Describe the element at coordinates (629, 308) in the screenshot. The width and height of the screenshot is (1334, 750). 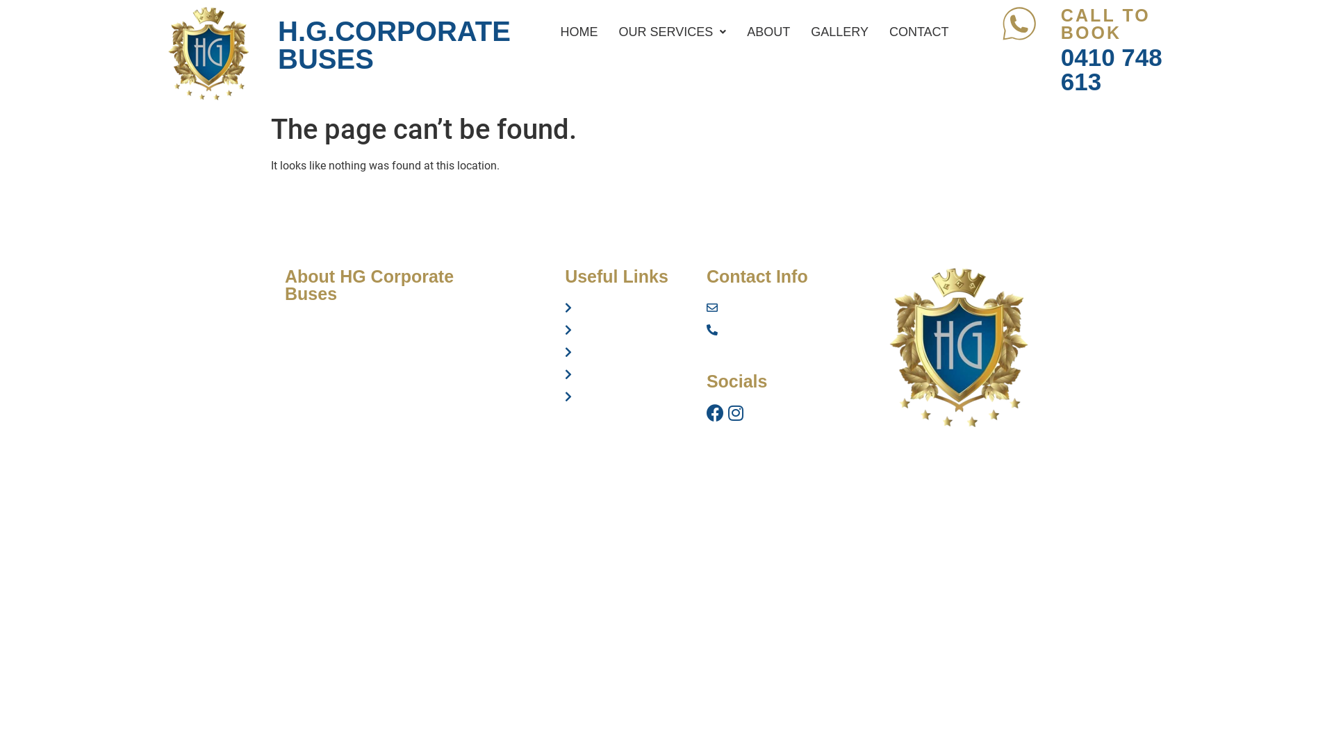
I see `Home` at that location.